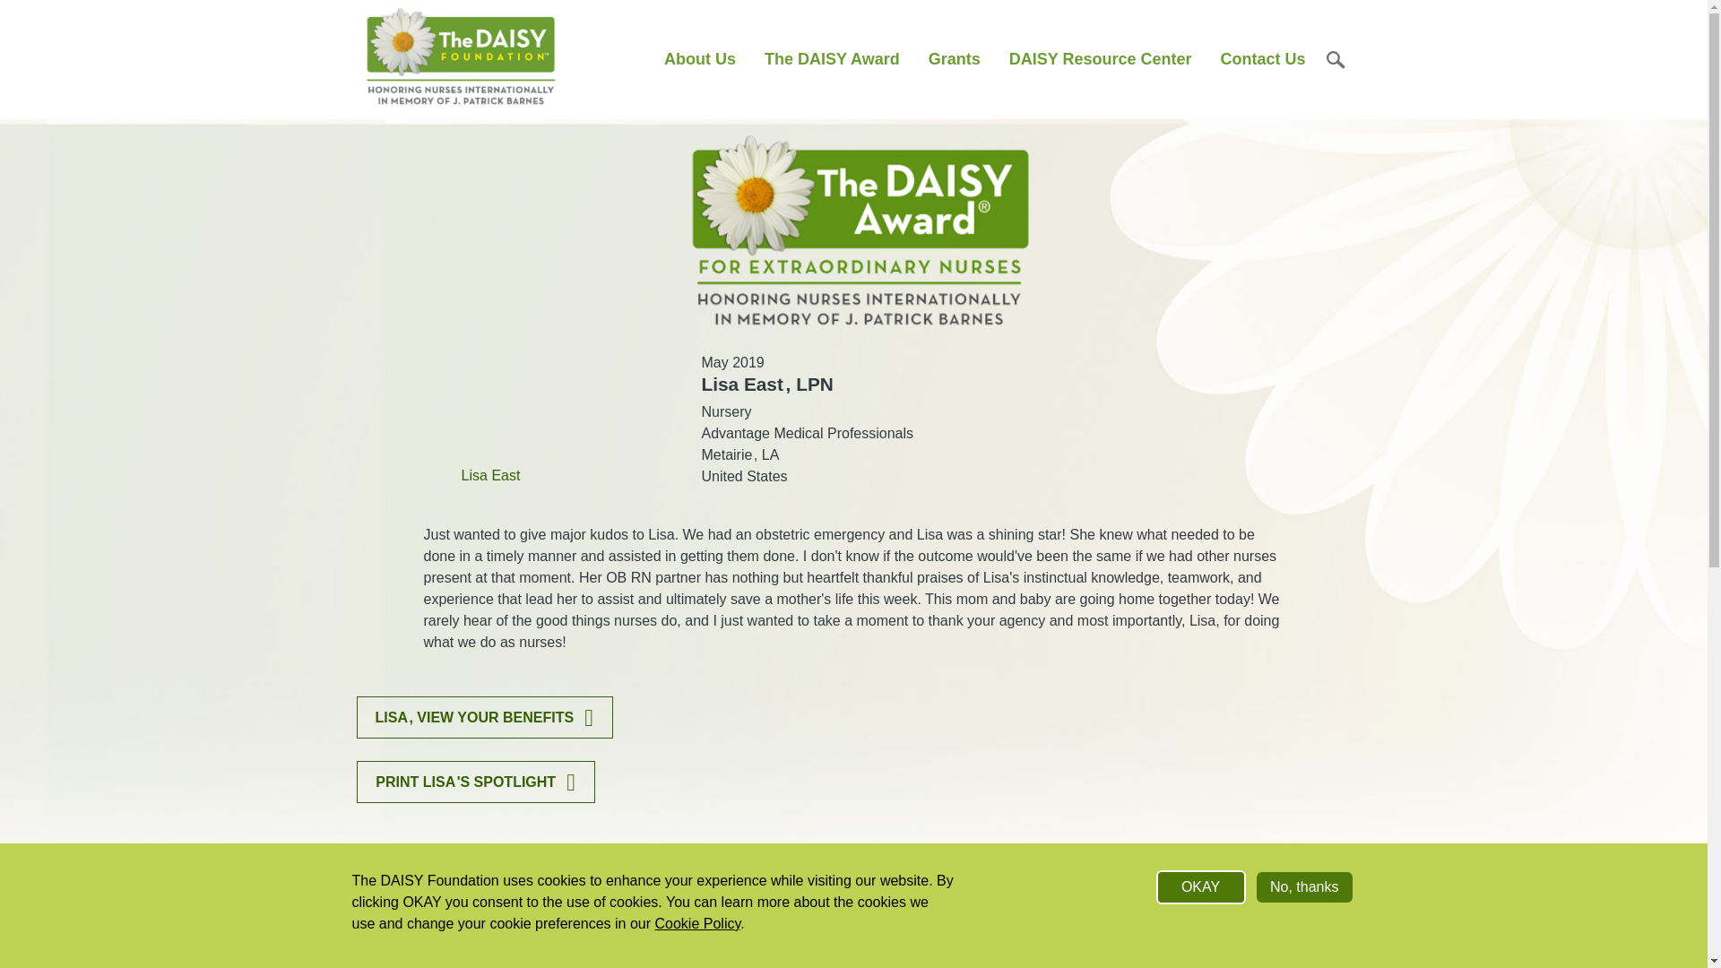 This screenshot has width=1721, height=968. What do you see at coordinates (475, 782) in the screenshot?
I see `PRINT LISA 'S SPOTLIGHT` at bounding box center [475, 782].